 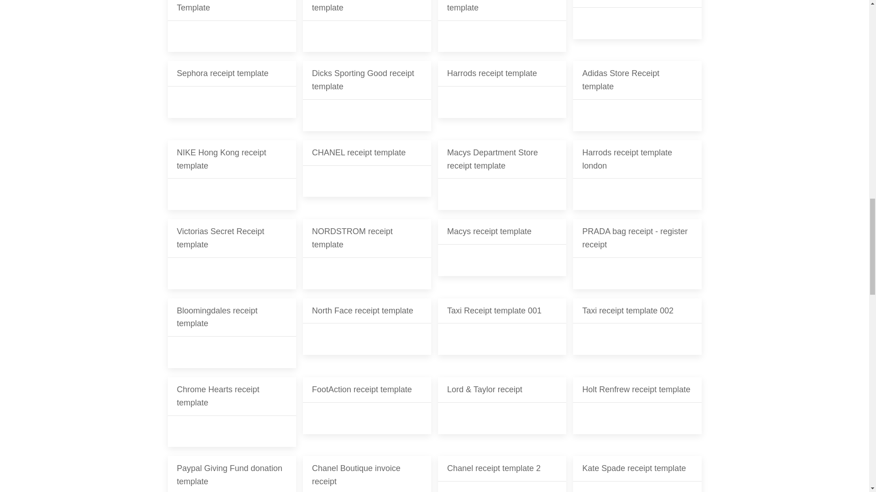 What do you see at coordinates (232, 253) in the screenshot?
I see `Victorias Secret Receipt template` at bounding box center [232, 253].